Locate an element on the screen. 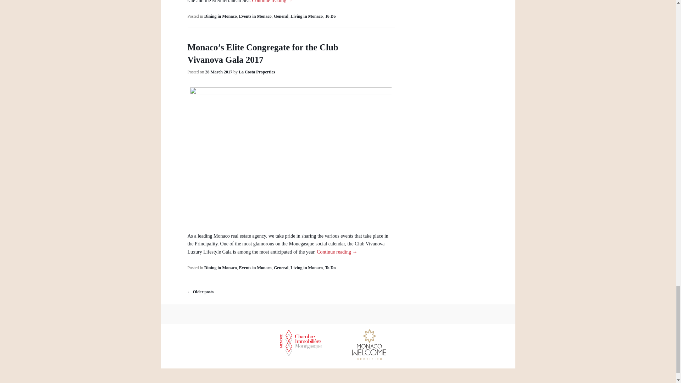 The image size is (681, 383). Events in Monaco is located at coordinates (255, 16).